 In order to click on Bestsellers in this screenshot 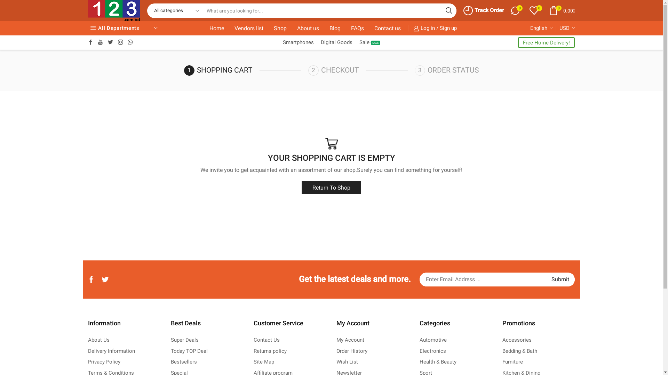, I will do `click(184, 362)`.